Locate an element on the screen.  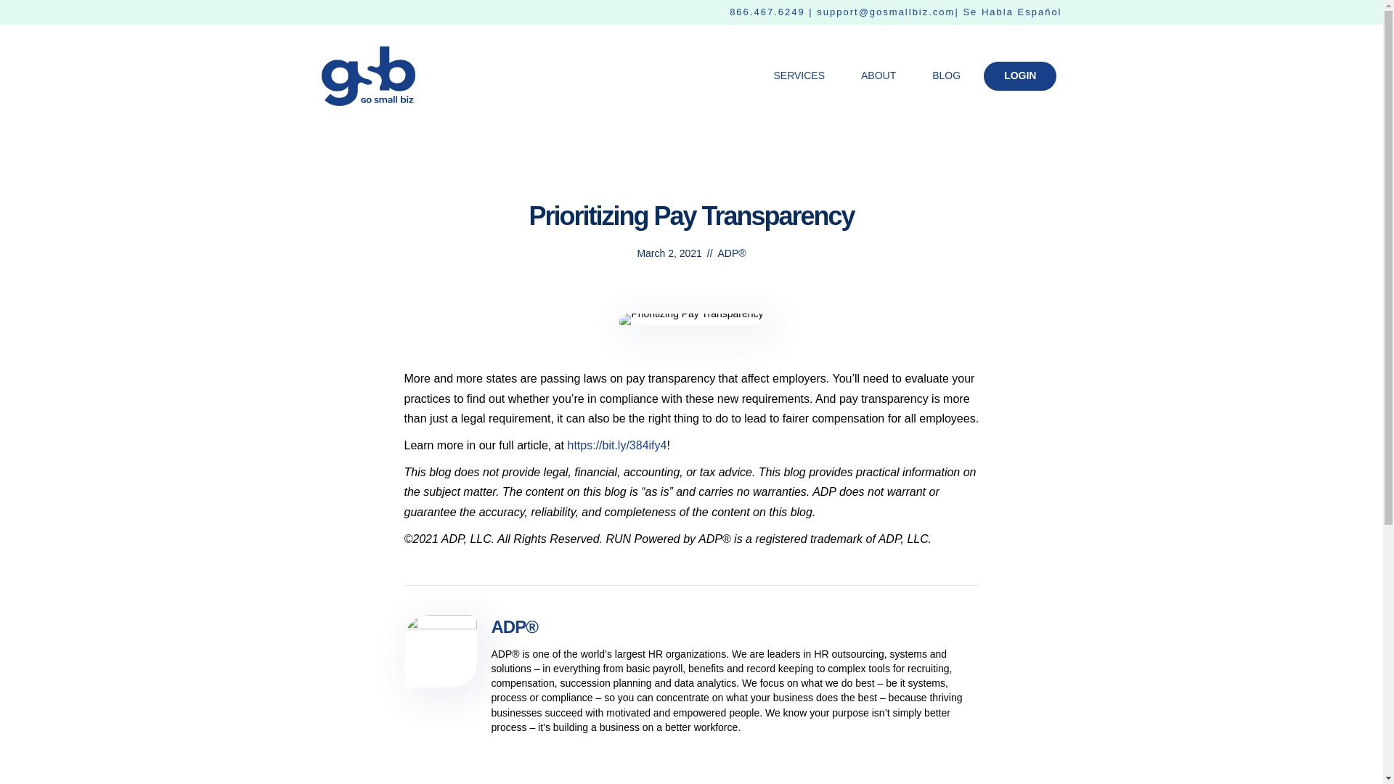
866.467.6249 is located at coordinates (767, 12).